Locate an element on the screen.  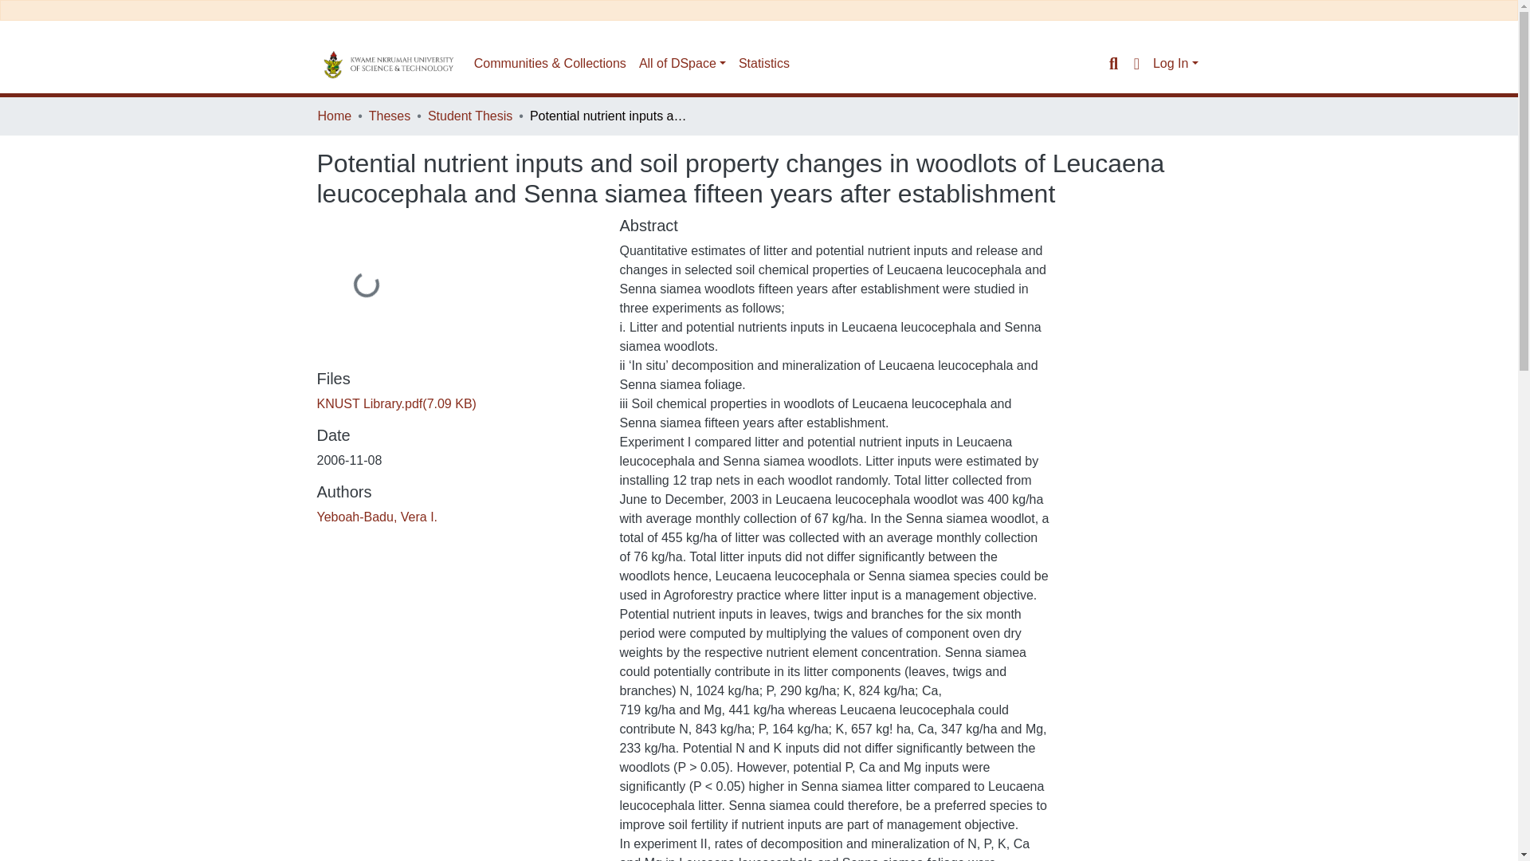
Log In is located at coordinates (1175, 63).